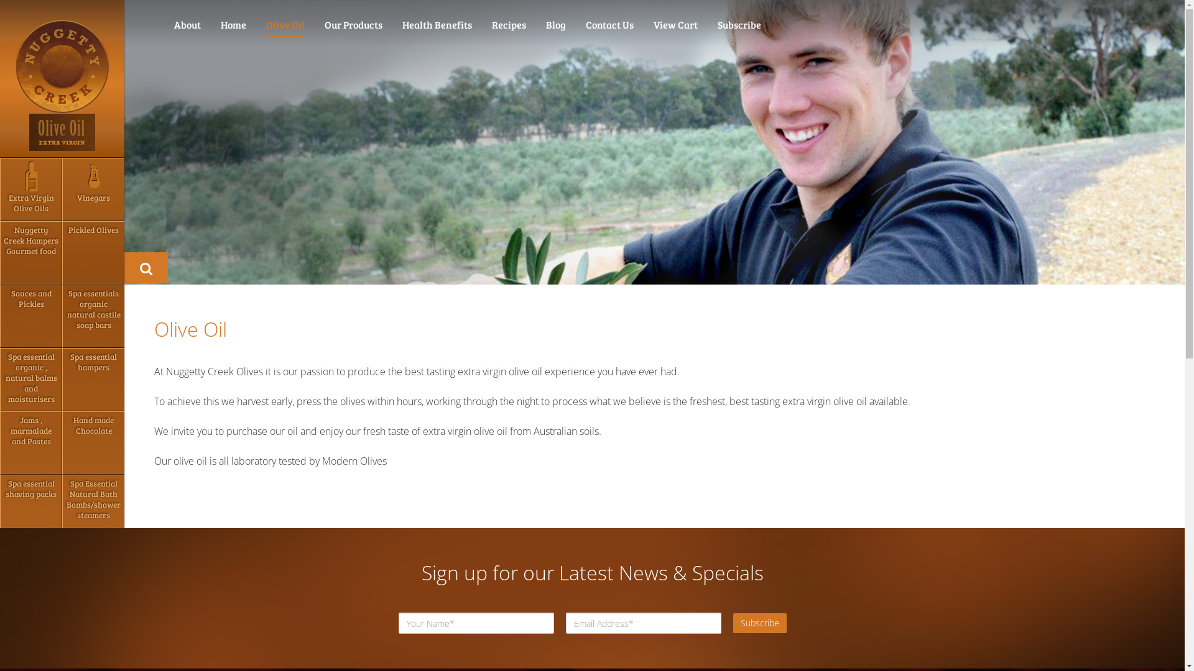  Describe the element at coordinates (739, 25) in the screenshot. I see `Subscribe` at that location.